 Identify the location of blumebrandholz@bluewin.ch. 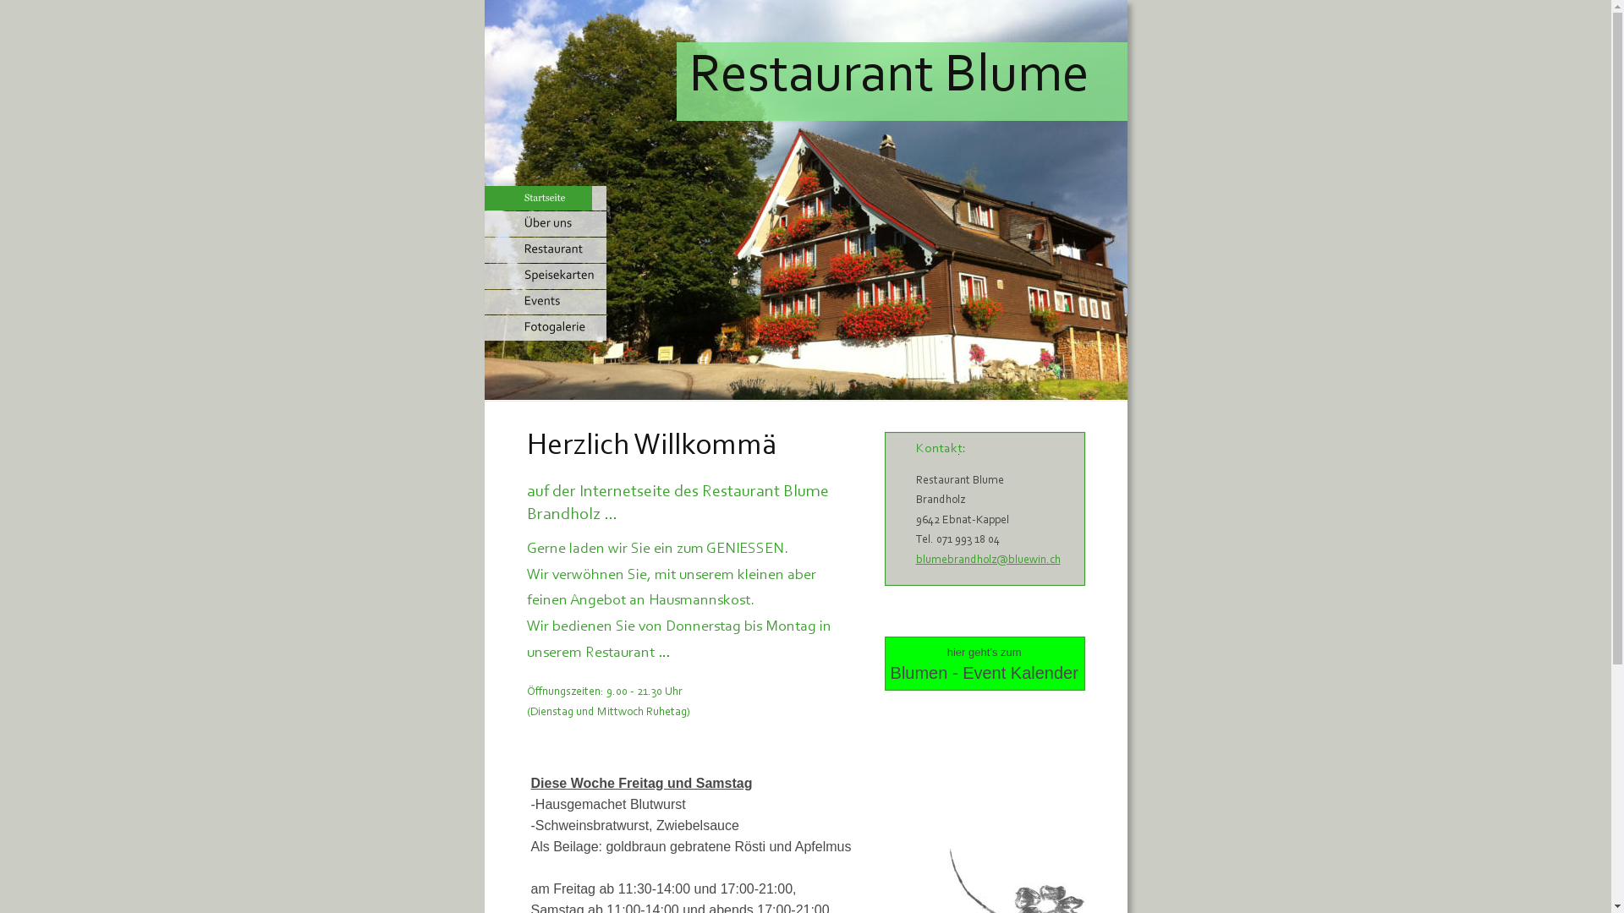
(988, 560).